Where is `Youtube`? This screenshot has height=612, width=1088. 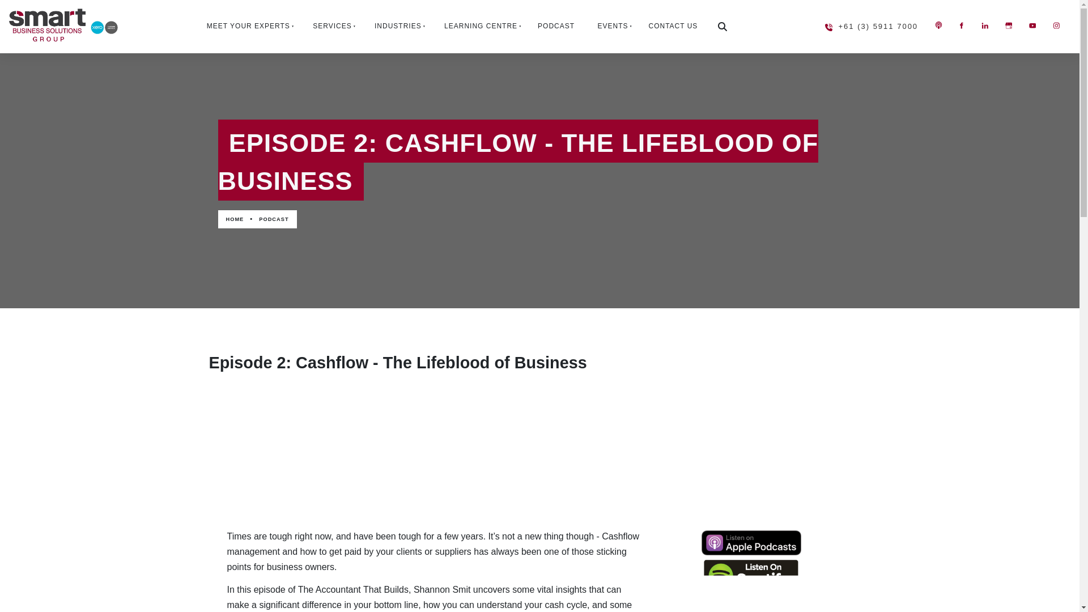 Youtube is located at coordinates (1032, 25).